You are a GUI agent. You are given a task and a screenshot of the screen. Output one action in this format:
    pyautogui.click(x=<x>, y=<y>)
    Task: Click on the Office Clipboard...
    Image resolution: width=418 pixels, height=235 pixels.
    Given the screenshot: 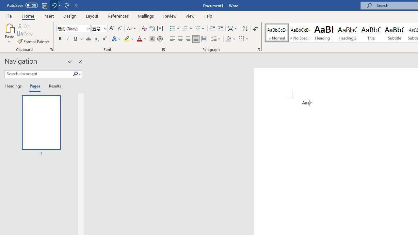 What is the action you would take?
    pyautogui.click(x=51, y=50)
    